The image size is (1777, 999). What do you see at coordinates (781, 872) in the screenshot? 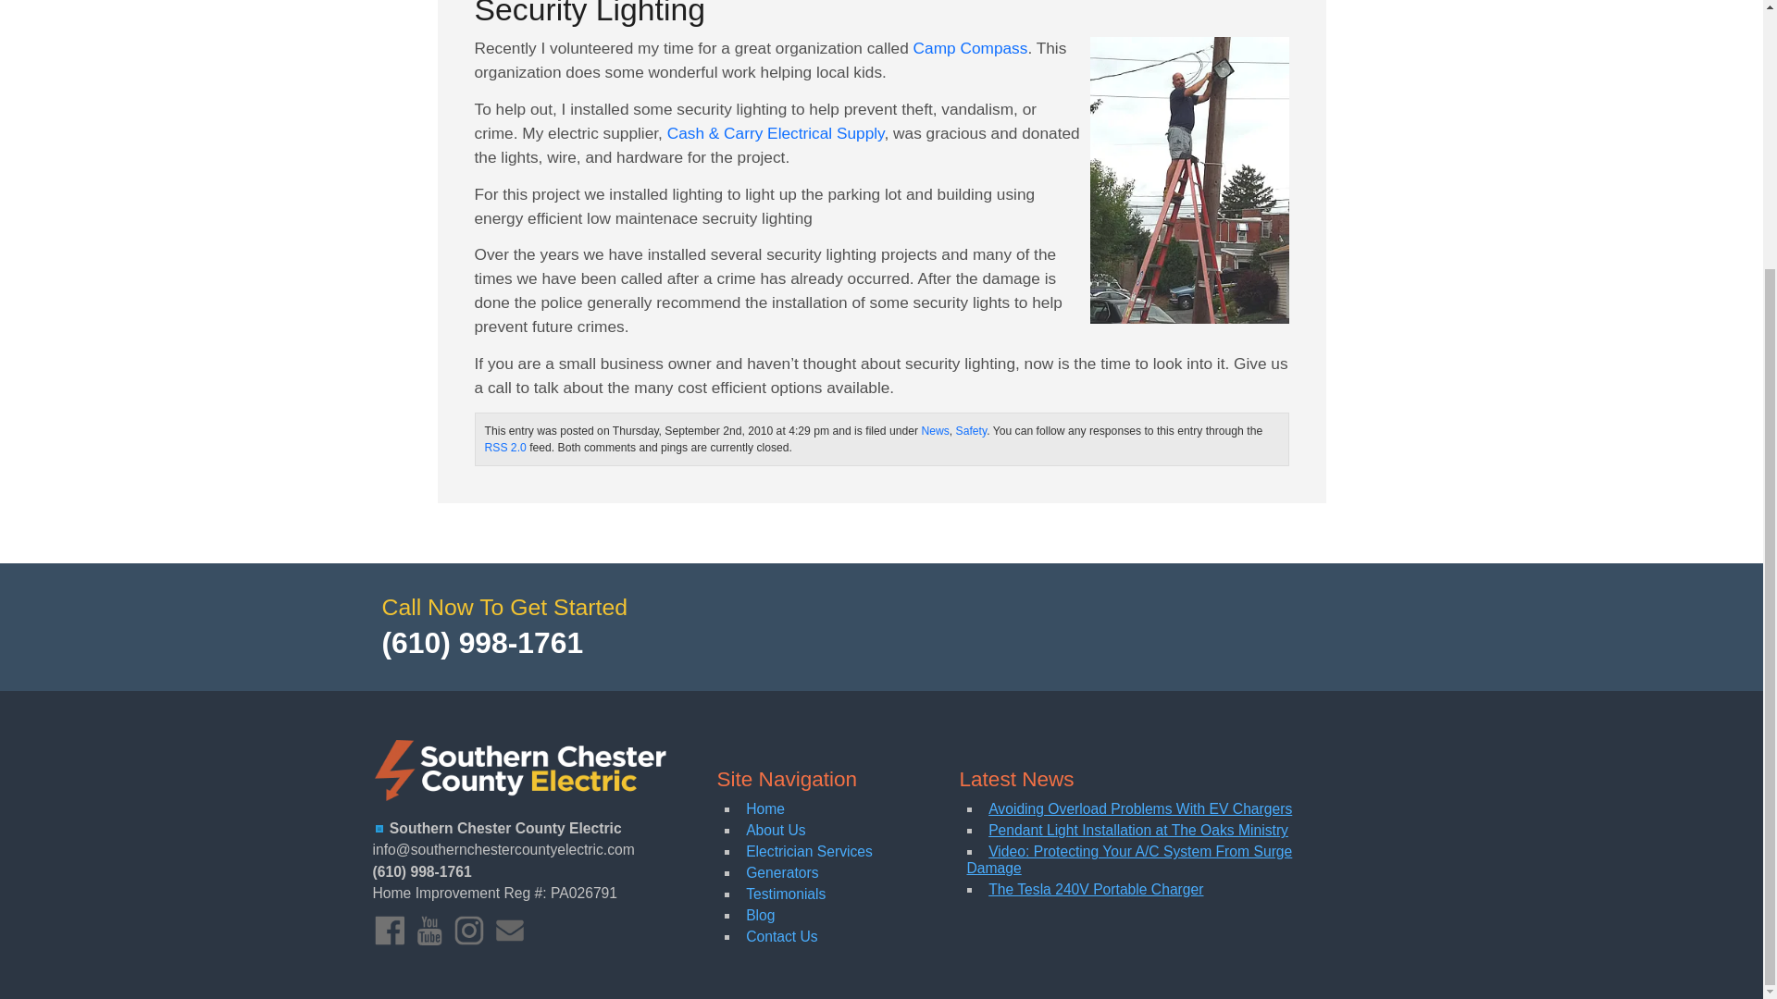
I see `Generators` at bounding box center [781, 872].